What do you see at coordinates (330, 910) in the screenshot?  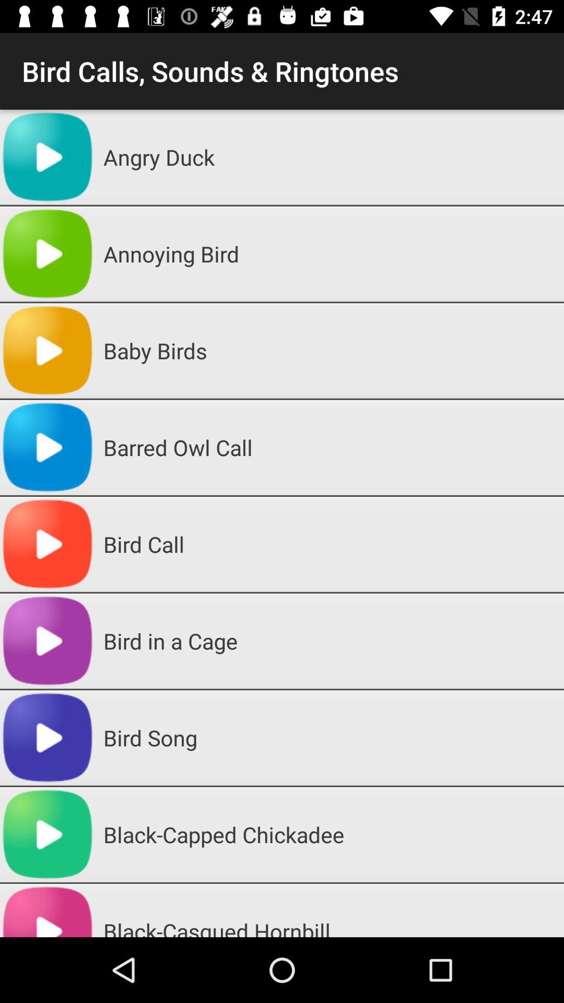 I see `jump to the black-casqued hornbill item` at bounding box center [330, 910].